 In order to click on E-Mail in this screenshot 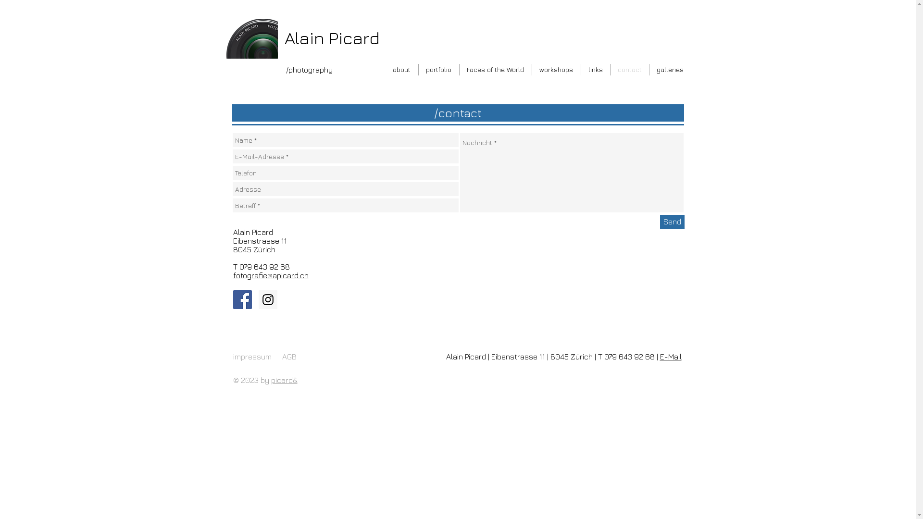, I will do `click(670, 357)`.